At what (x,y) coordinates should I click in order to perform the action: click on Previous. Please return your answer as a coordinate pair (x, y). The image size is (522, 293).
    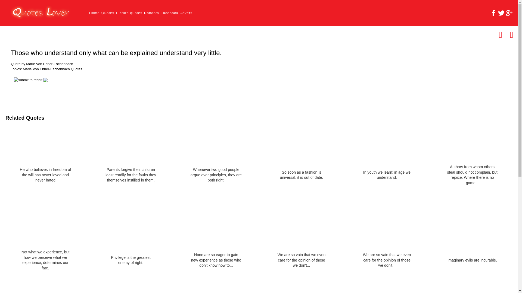
    Looking at the image, I should click on (500, 35).